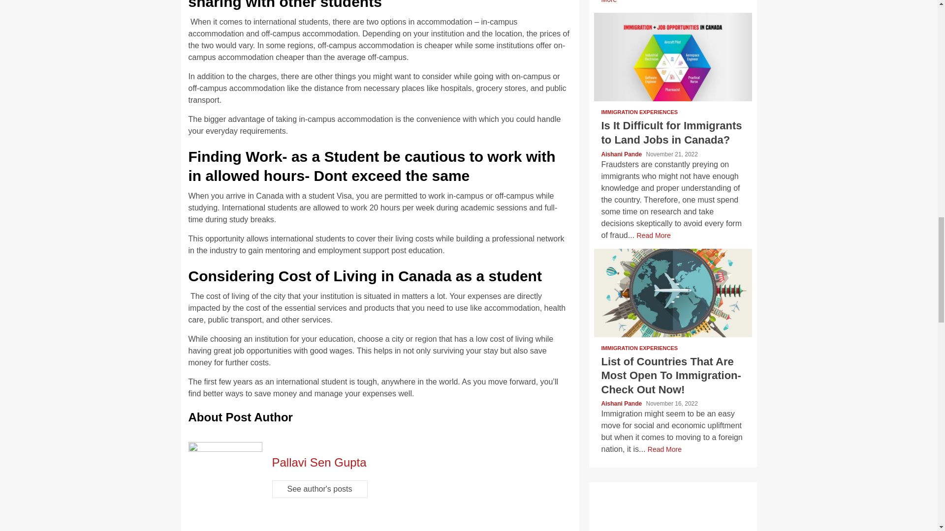  What do you see at coordinates (319, 462) in the screenshot?
I see `Pallavi Sen Gupta` at bounding box center [319, 462].